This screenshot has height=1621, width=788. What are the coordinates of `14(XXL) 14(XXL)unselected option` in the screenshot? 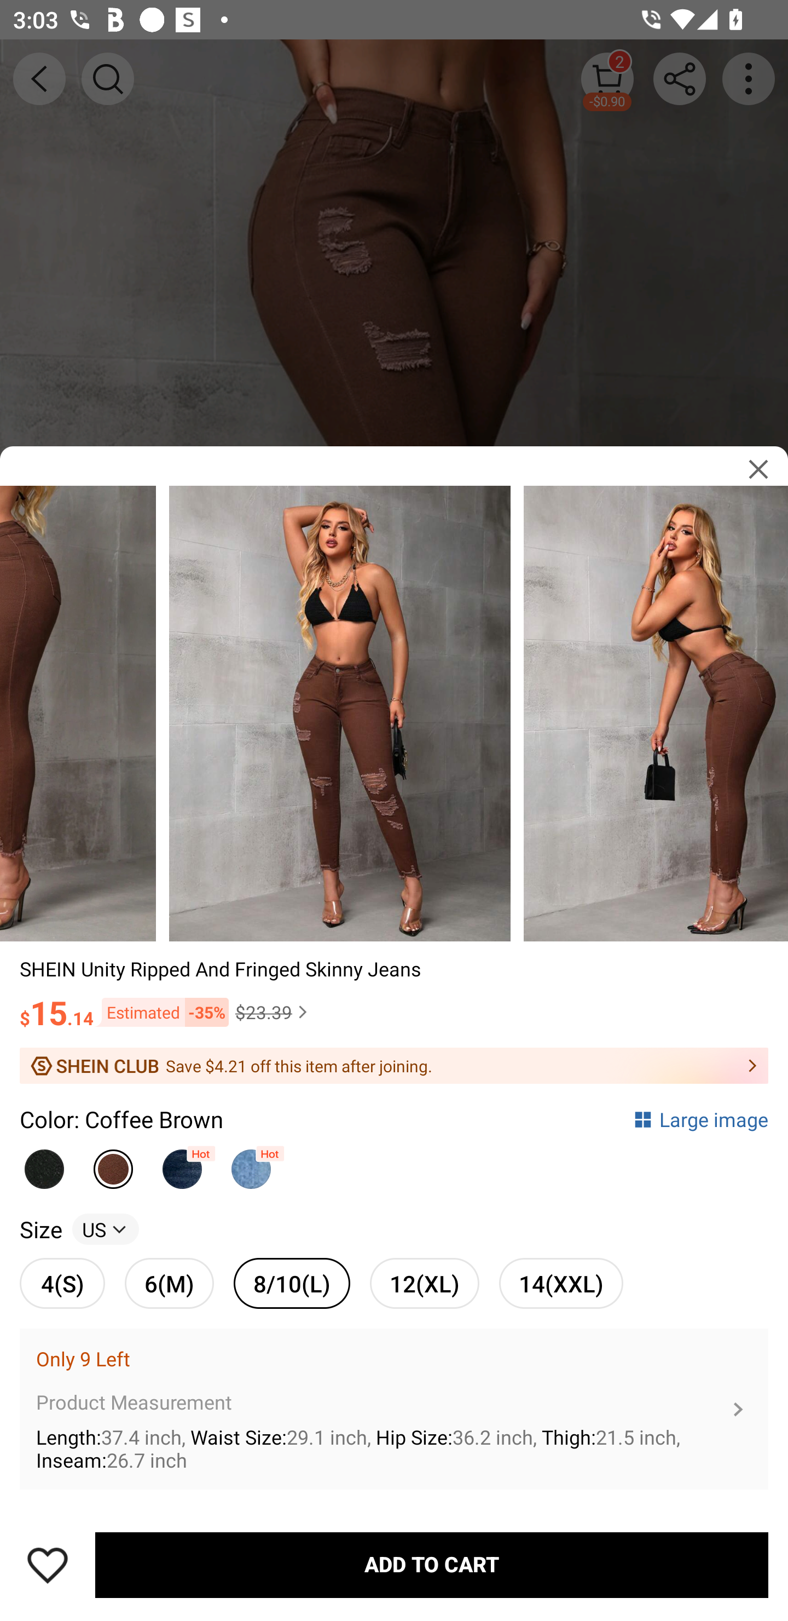 It's located at (561, 1283).